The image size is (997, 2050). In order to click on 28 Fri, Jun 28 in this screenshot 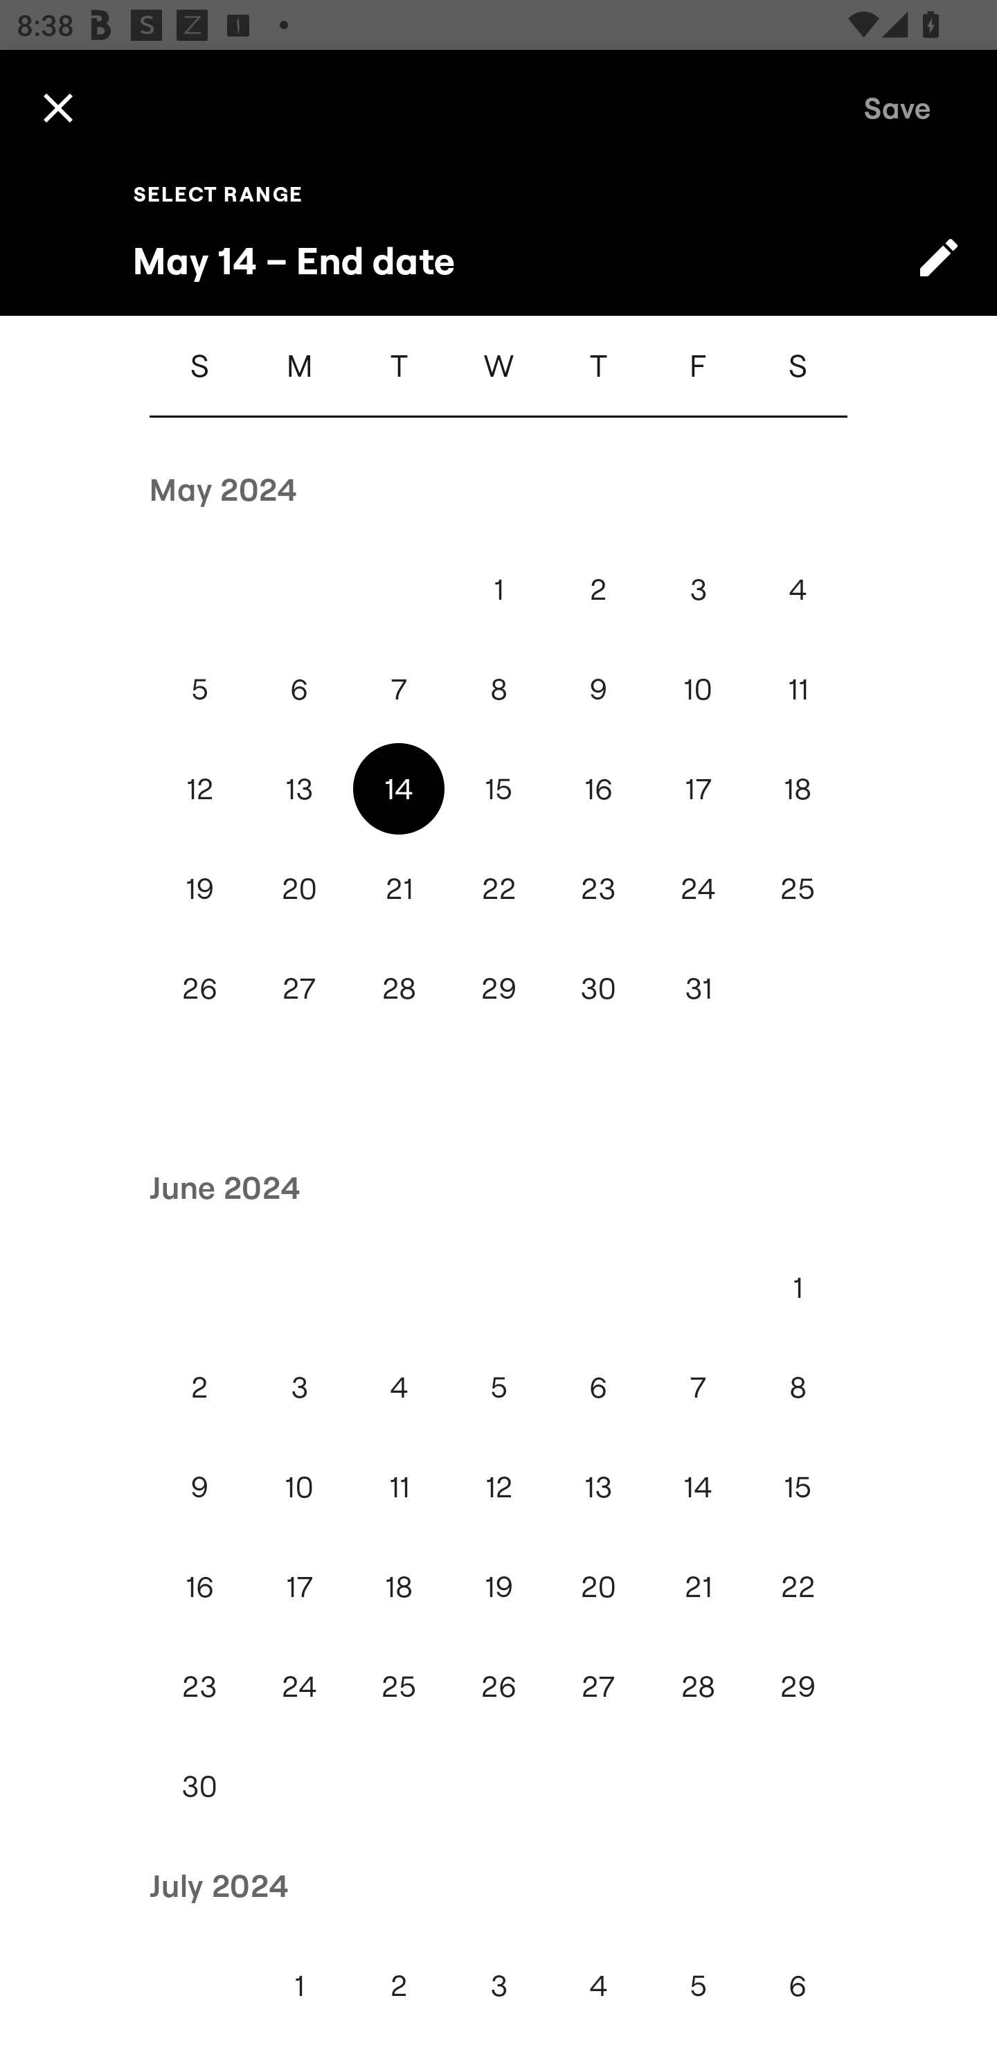, I will do `click(698, 1686)`.